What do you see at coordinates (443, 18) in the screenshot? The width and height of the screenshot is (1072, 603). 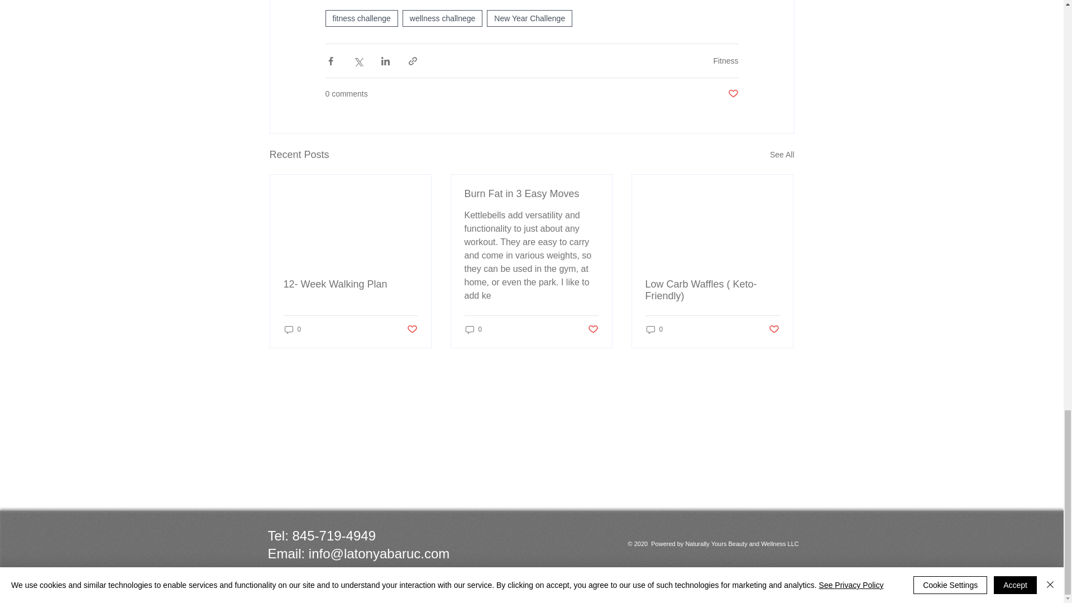 I see `wellness challnege` at bounding box center [443, 18].